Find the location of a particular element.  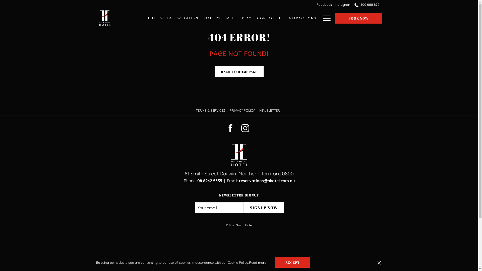

PRIVACY POLICY is located at coordinates (243, 110).